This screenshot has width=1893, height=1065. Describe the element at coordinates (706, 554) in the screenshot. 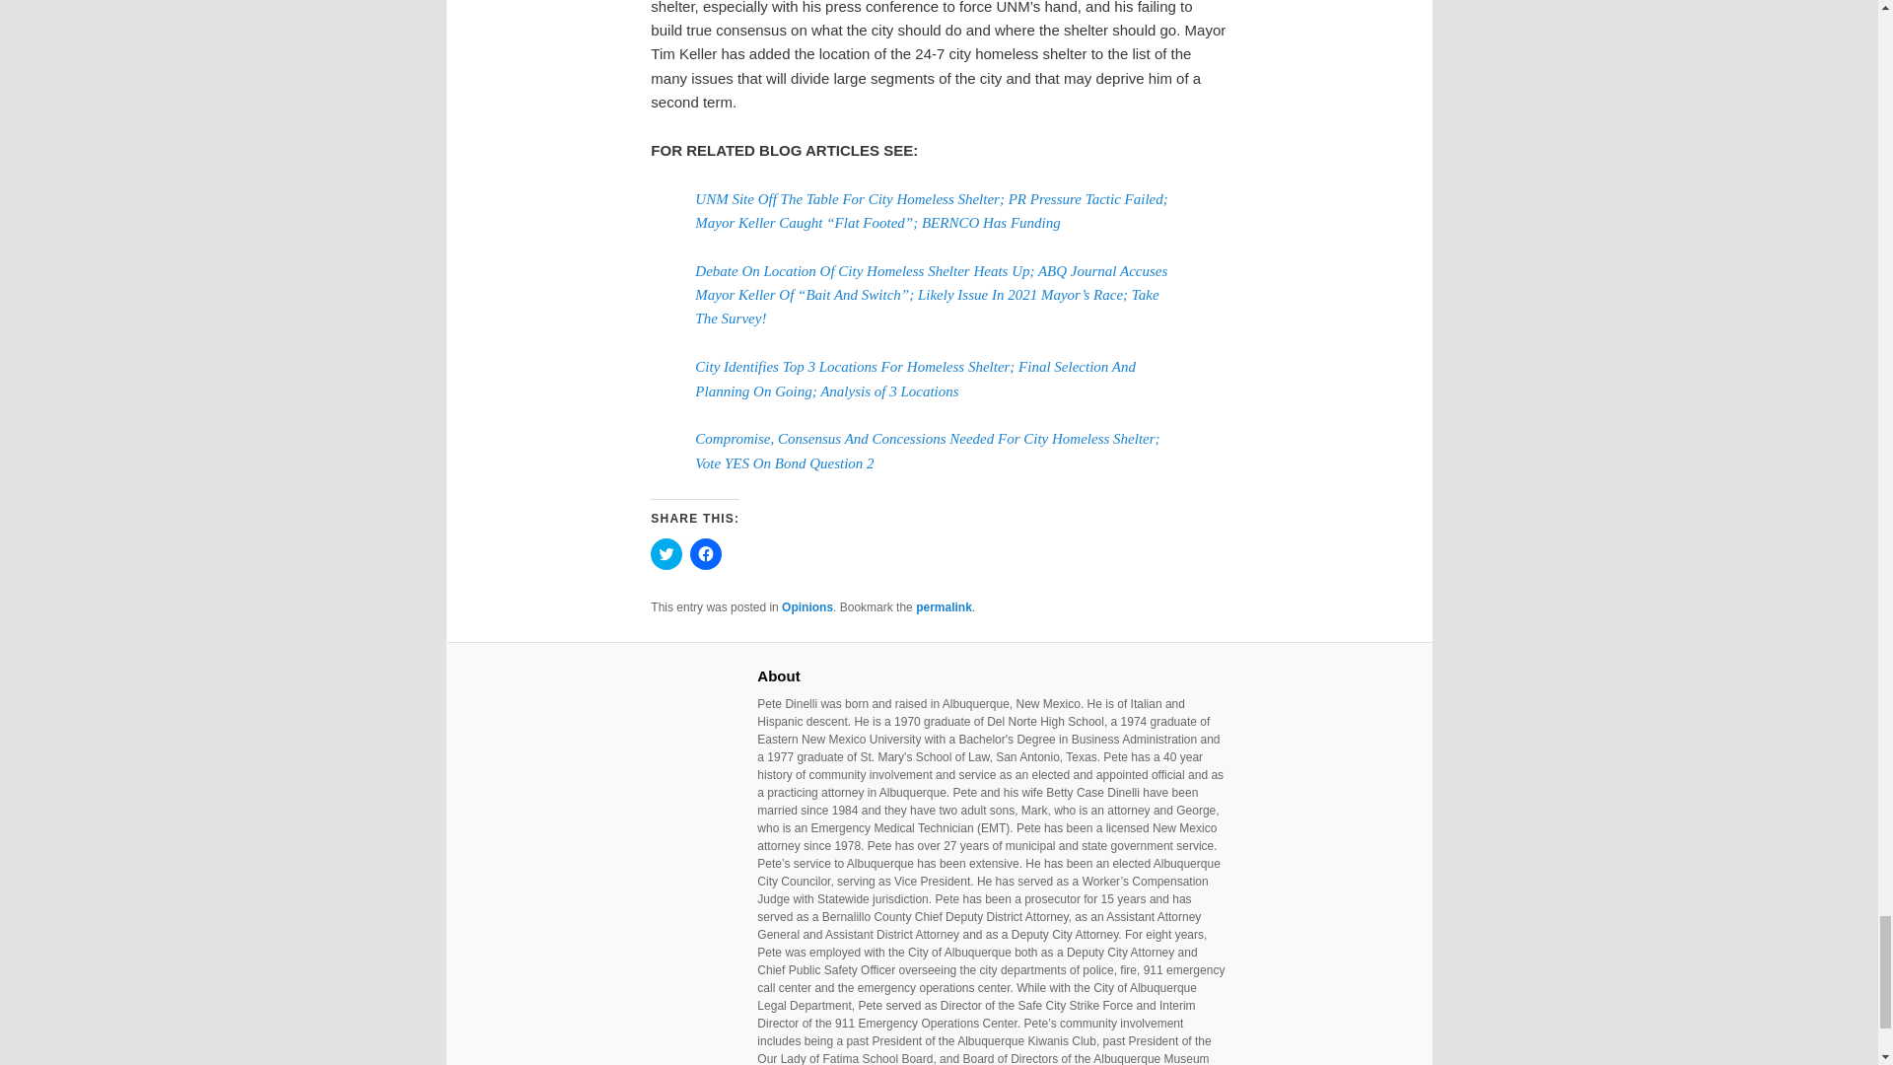

I see `Click to share on Facebook` at that location.